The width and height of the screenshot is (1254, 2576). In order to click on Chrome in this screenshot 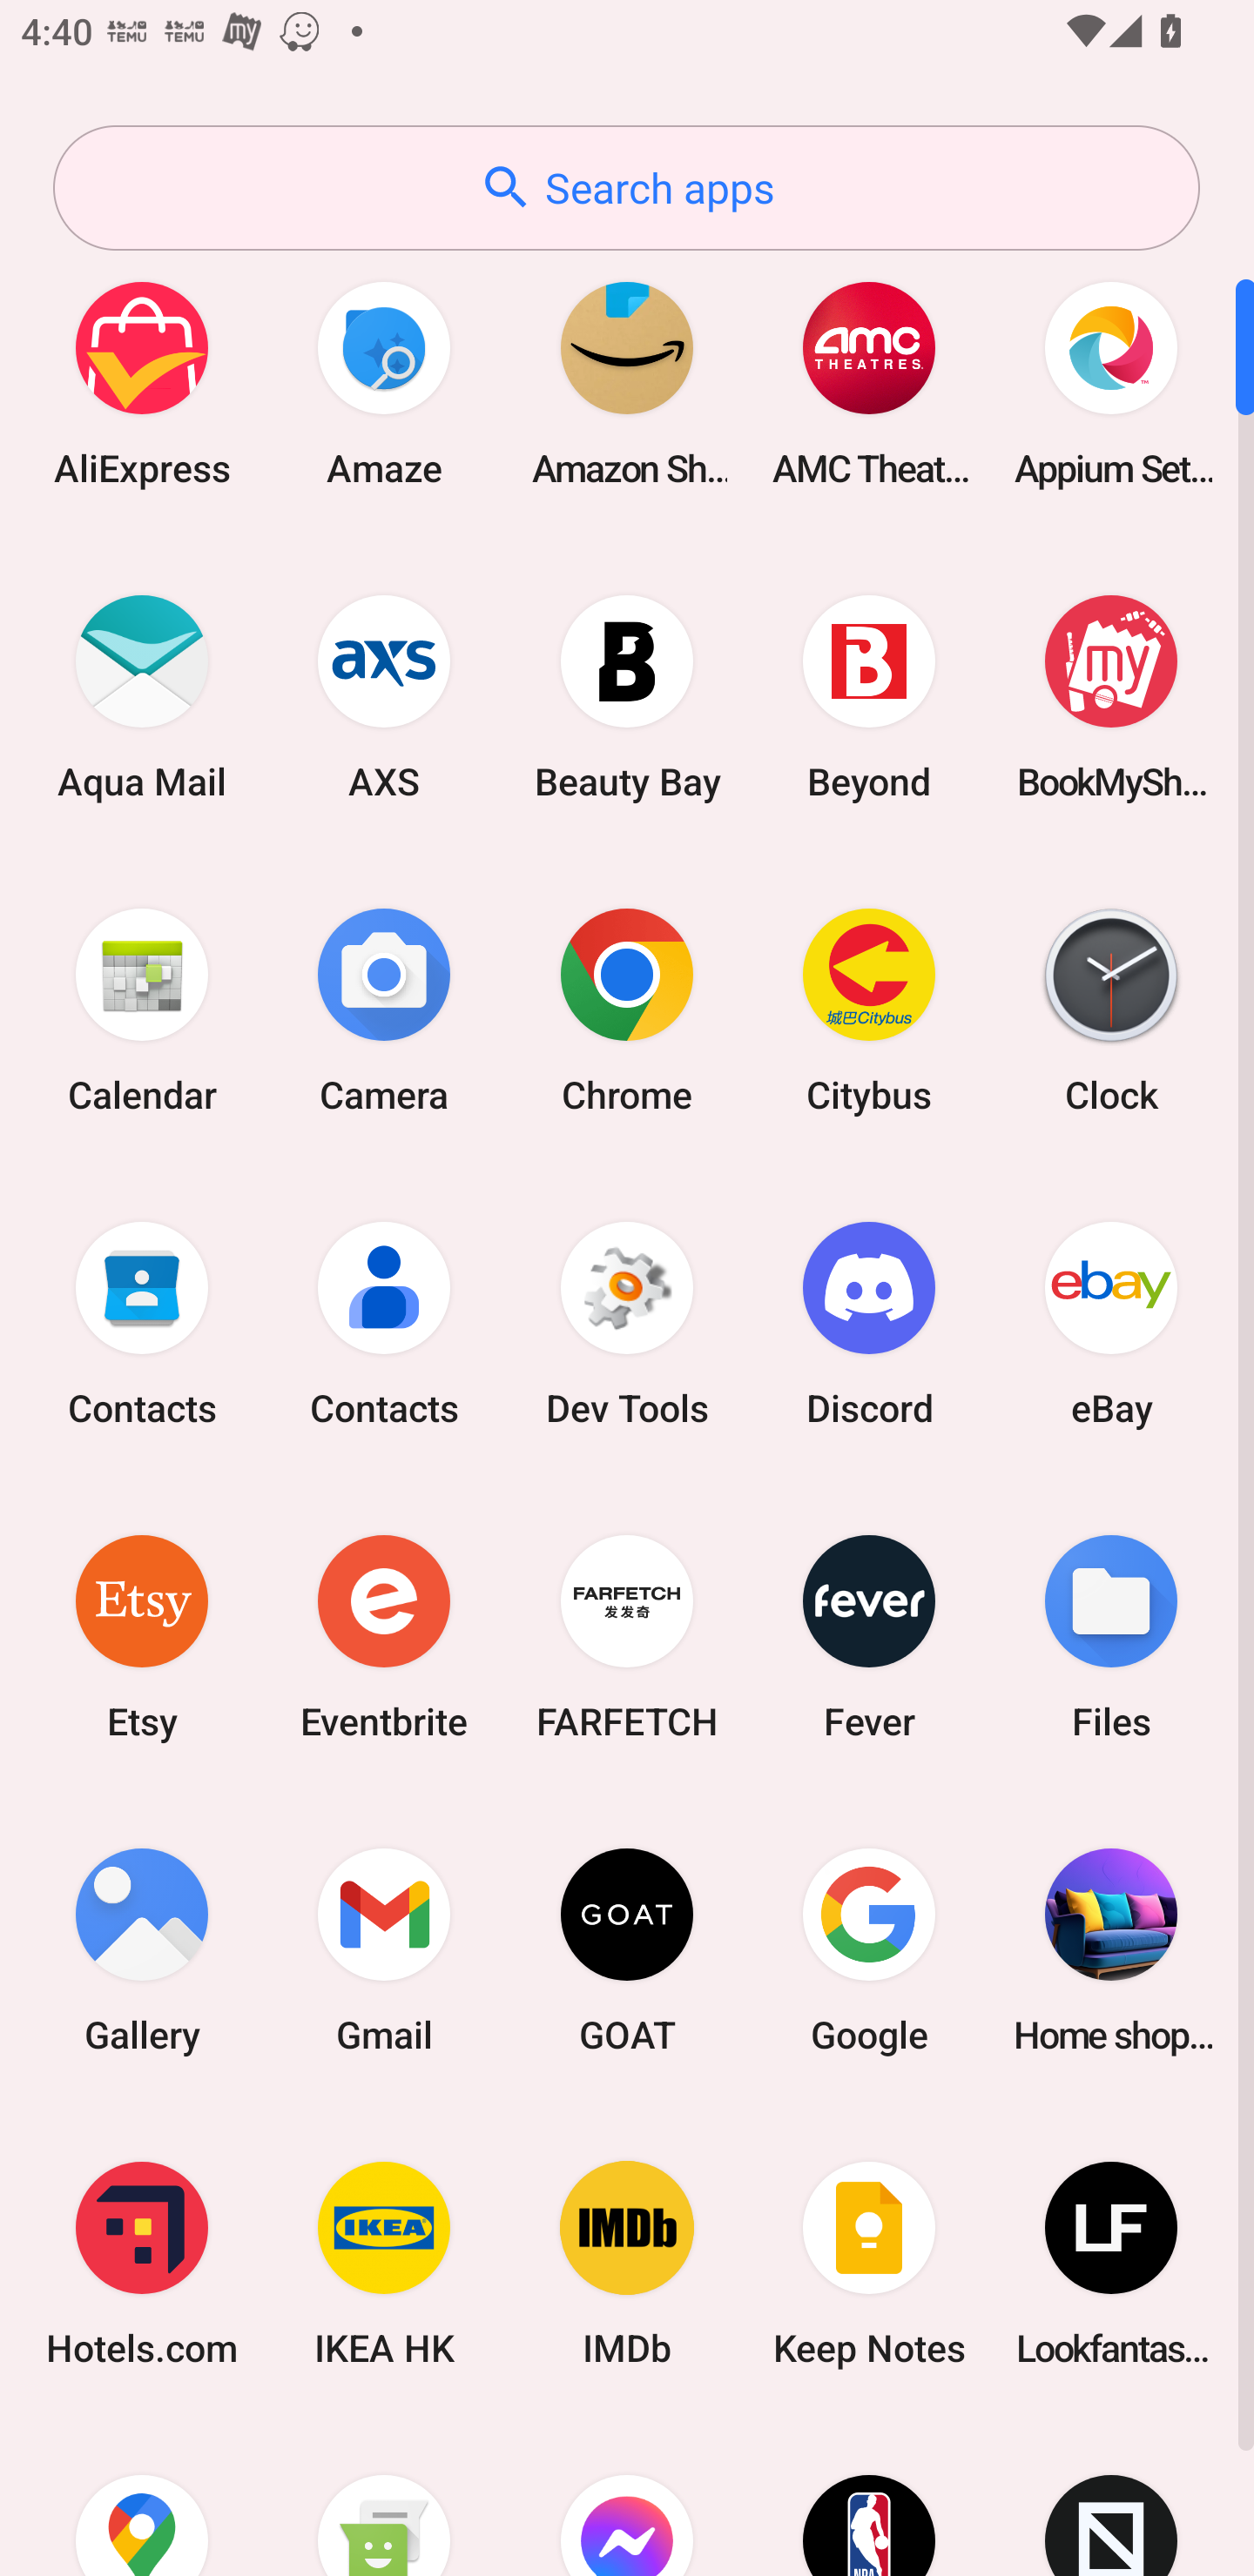, I will do `click(627, 1010)`.